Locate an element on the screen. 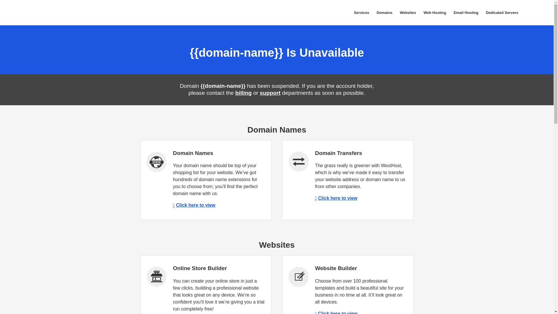 Image resolution: width=558 pixels, height=314 pixels. support is located at coordinates (270, 93).